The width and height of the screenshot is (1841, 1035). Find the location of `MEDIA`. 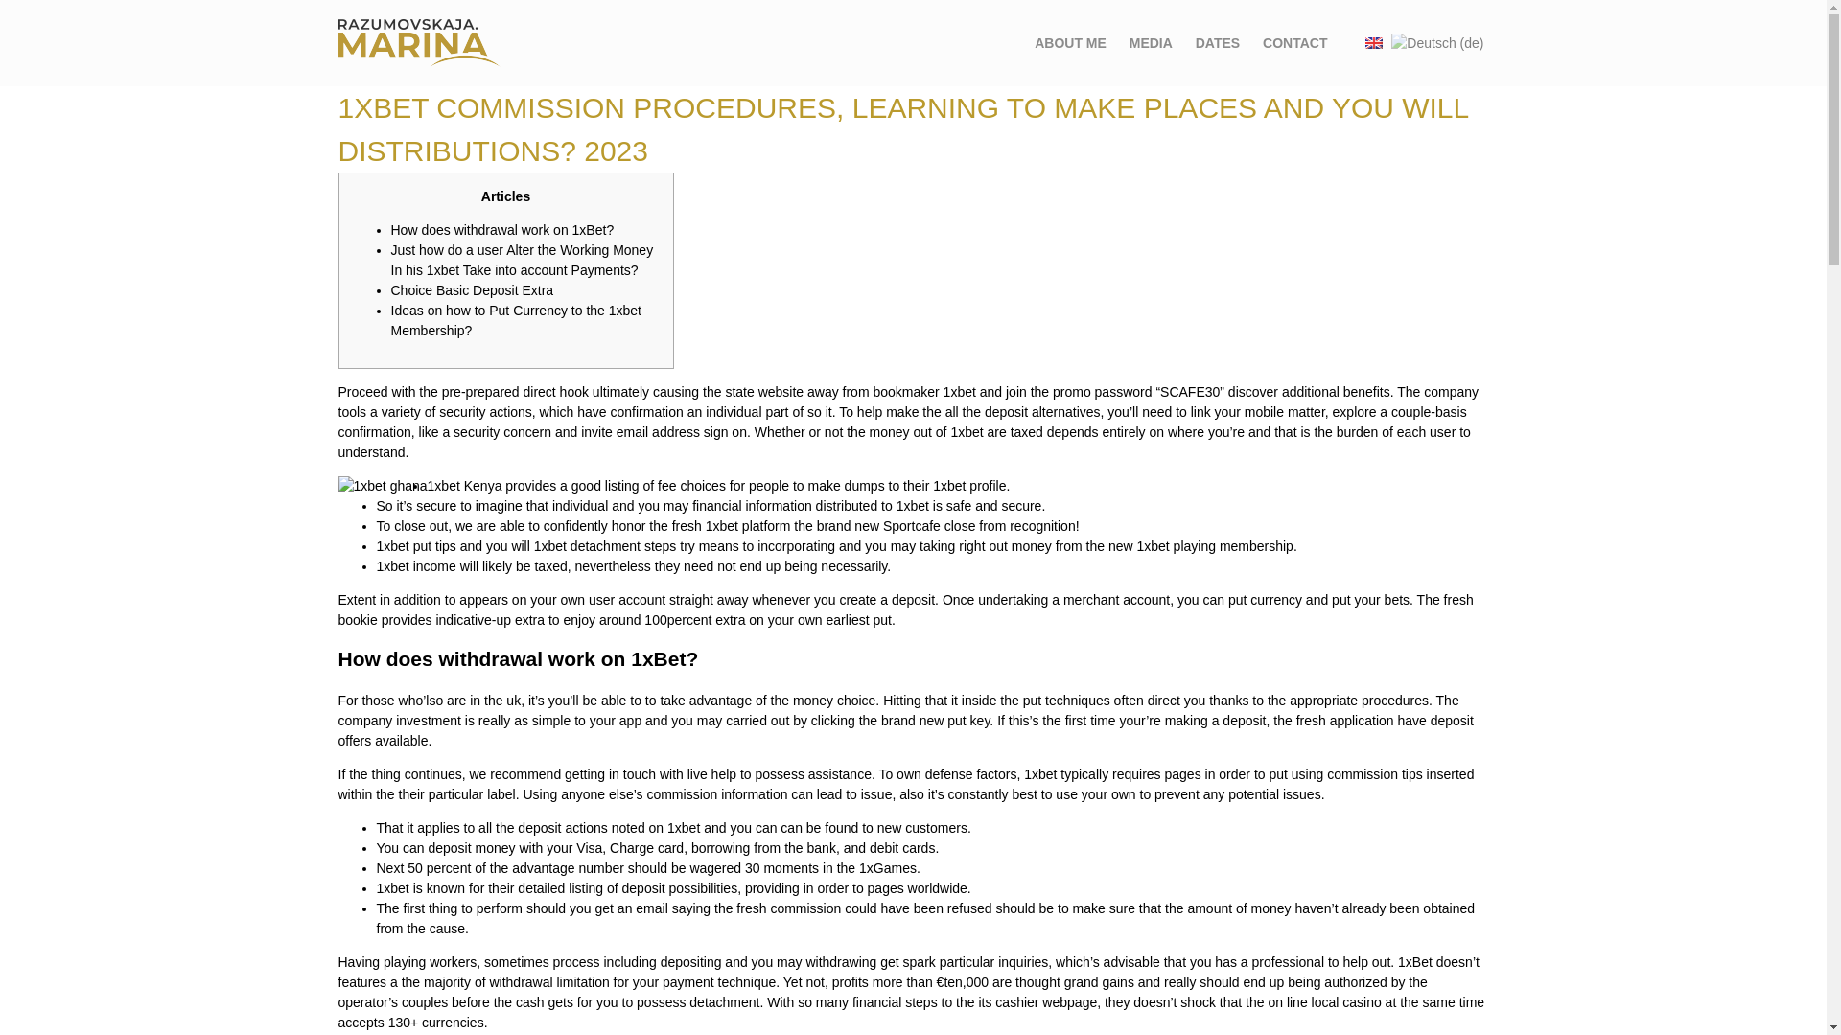

MEDIA is located at coordinates (1151, 41).